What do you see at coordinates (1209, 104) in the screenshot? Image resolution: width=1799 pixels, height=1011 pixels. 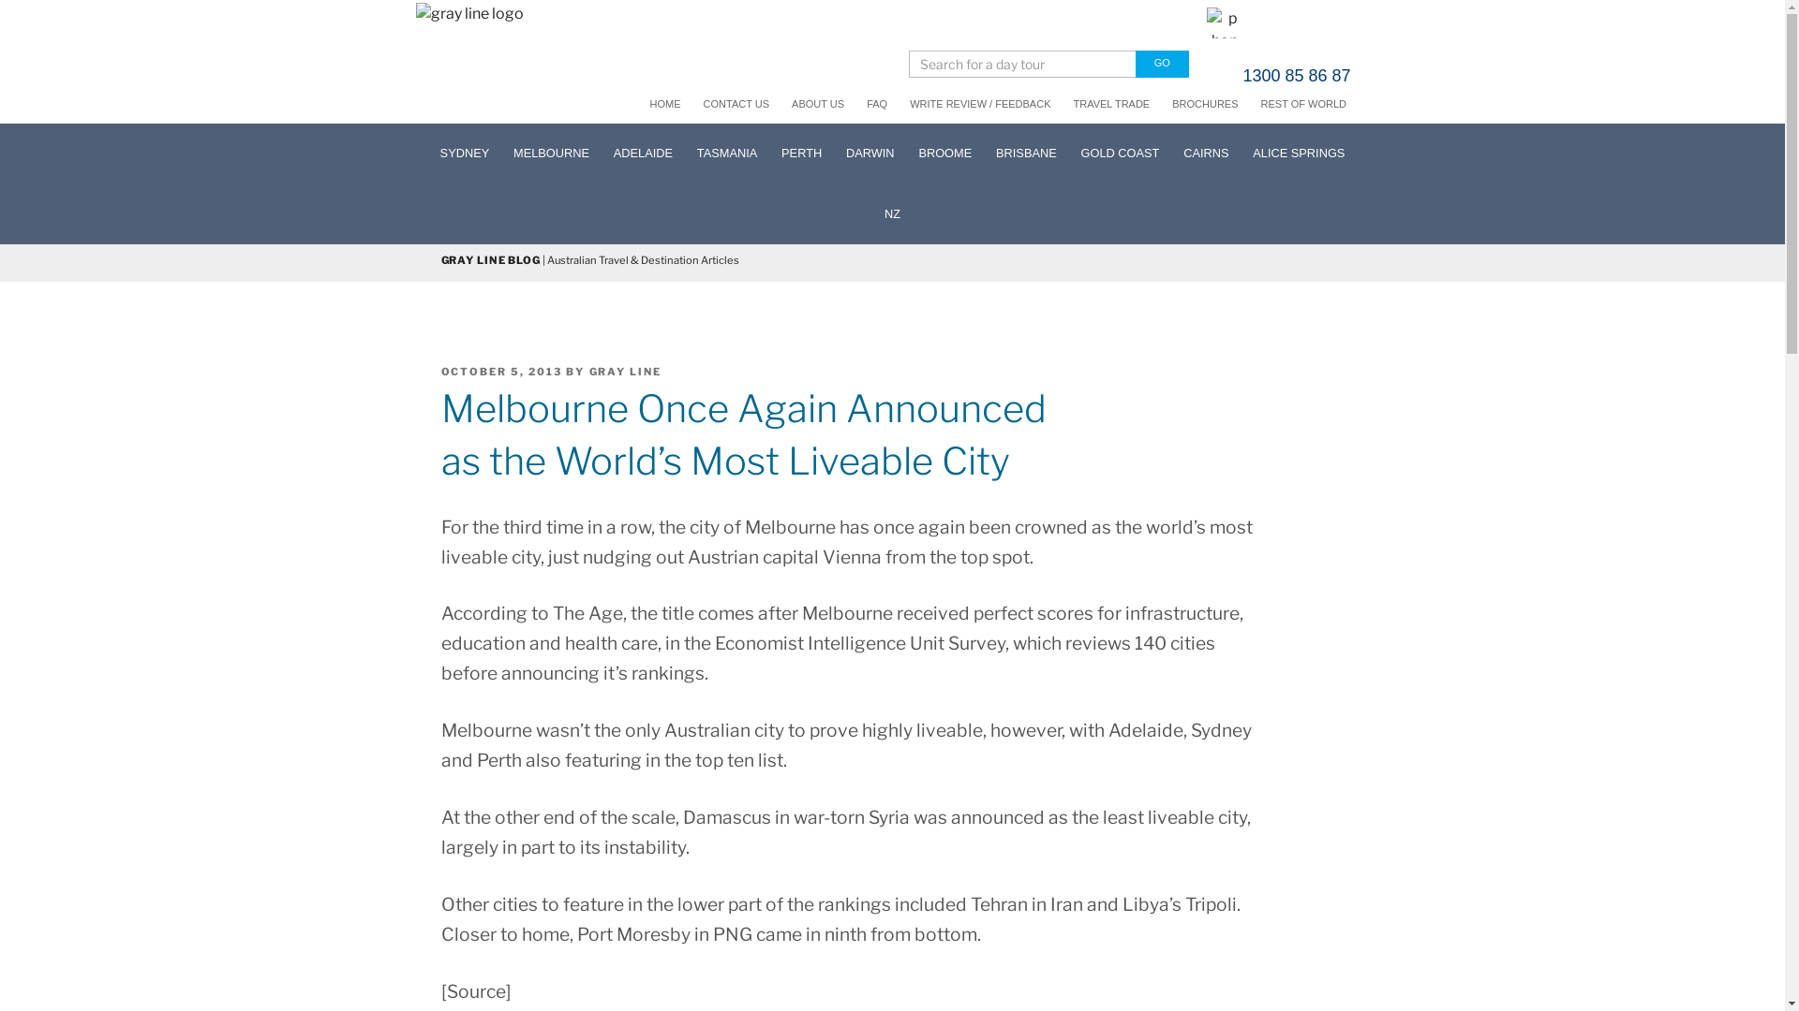 I see `BROCHURES` at bounding box center [1209, 104].